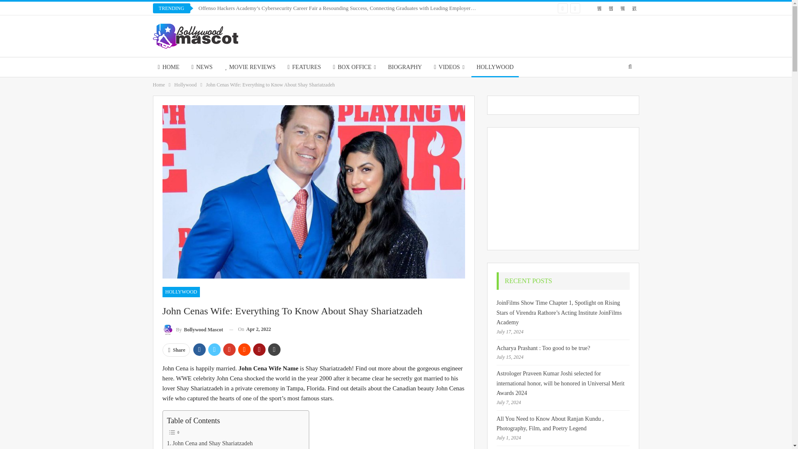  I want to click on Home, so click(159, 85).